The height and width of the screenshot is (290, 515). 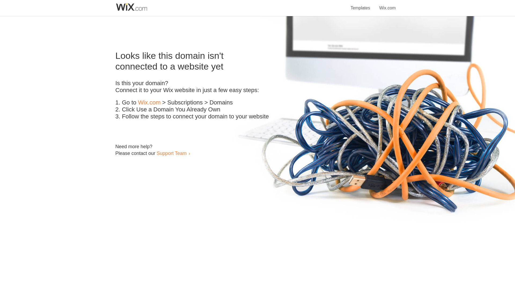 I want to click on Wix.com, so click(x=387, y=5).